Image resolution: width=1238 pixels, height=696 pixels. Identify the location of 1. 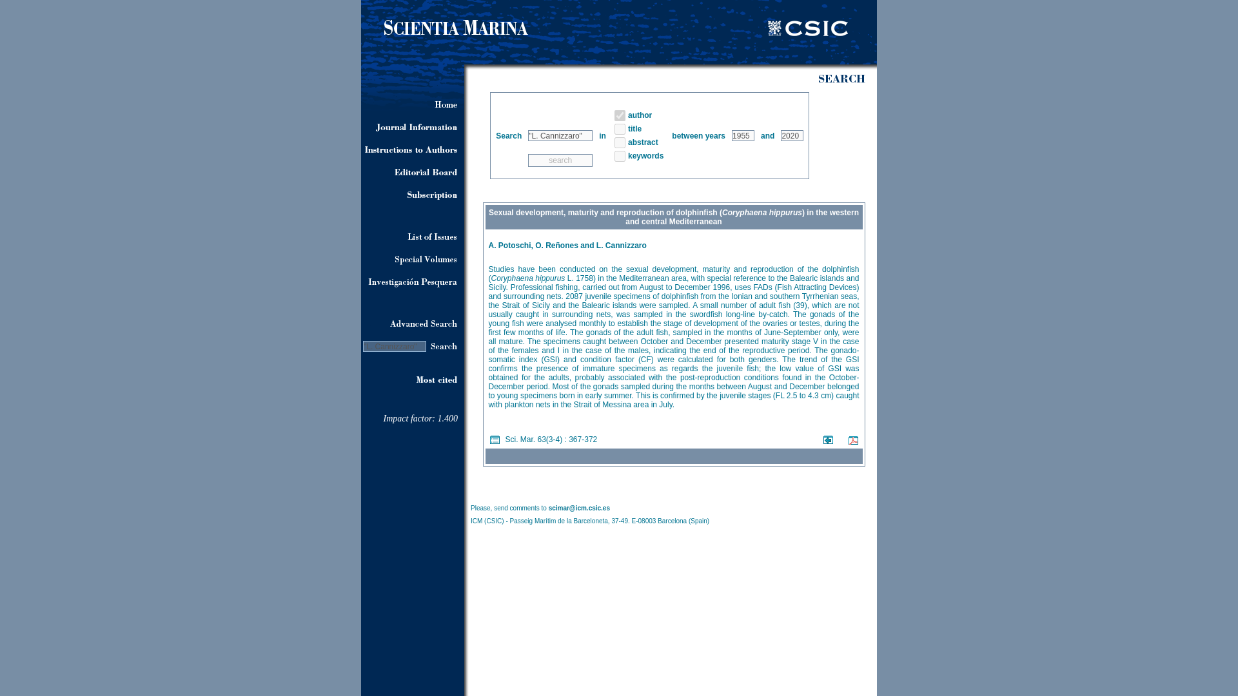
(619, 156).